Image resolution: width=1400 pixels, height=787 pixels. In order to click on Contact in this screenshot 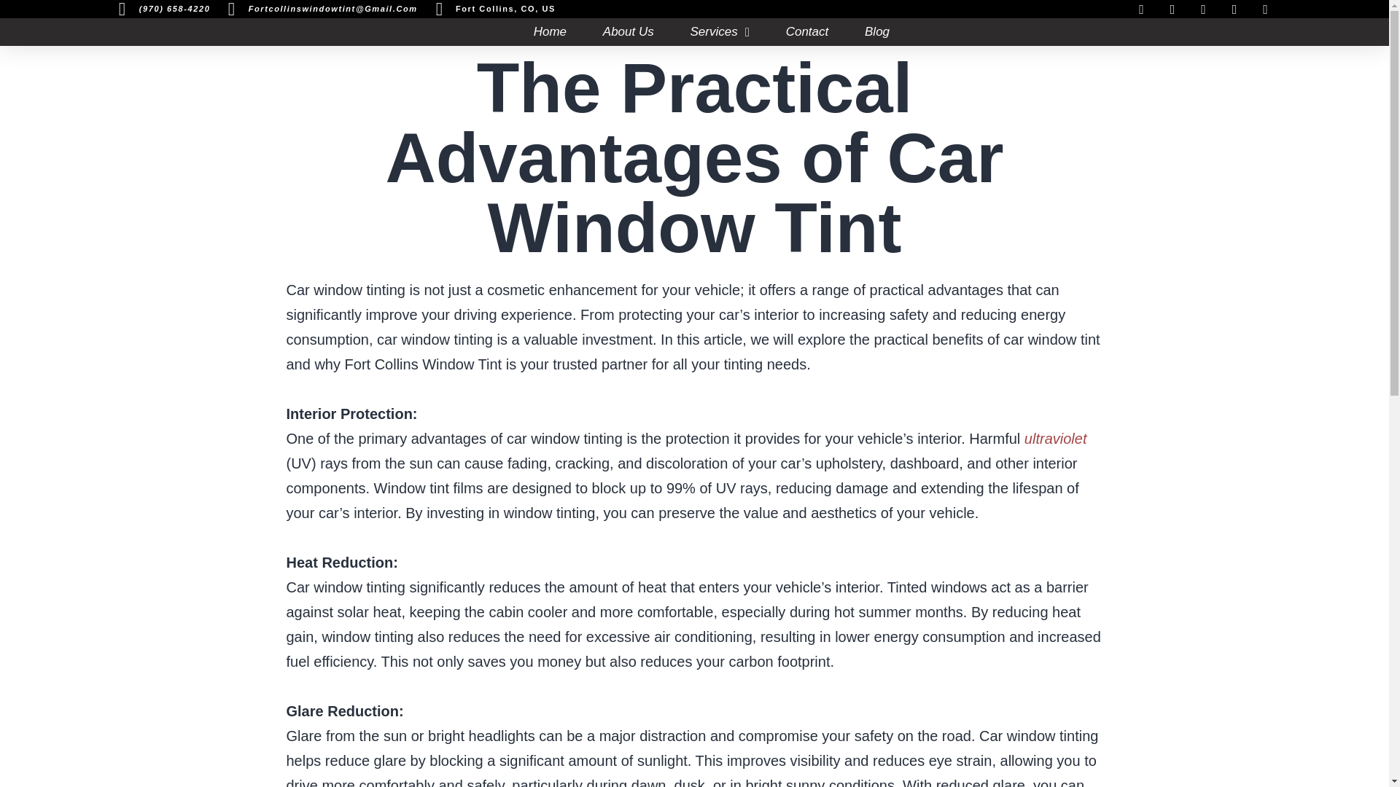, I will do `click(806, 31)`.